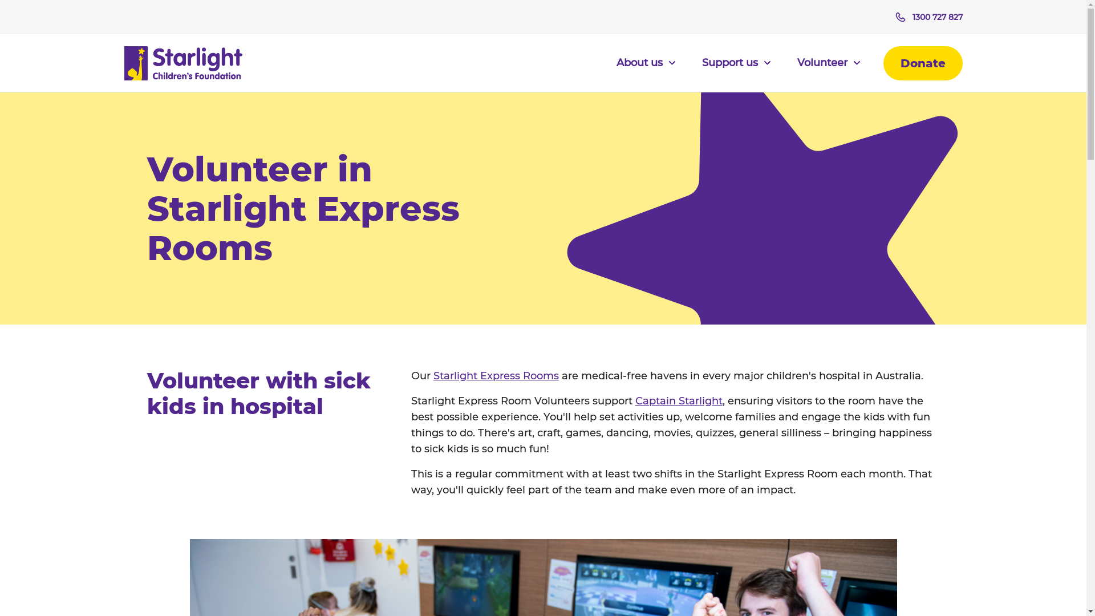 The image size is (1095, 616). Describe the element at coordinates (264, 161) in the screenshot. I see `Our people` at that location.